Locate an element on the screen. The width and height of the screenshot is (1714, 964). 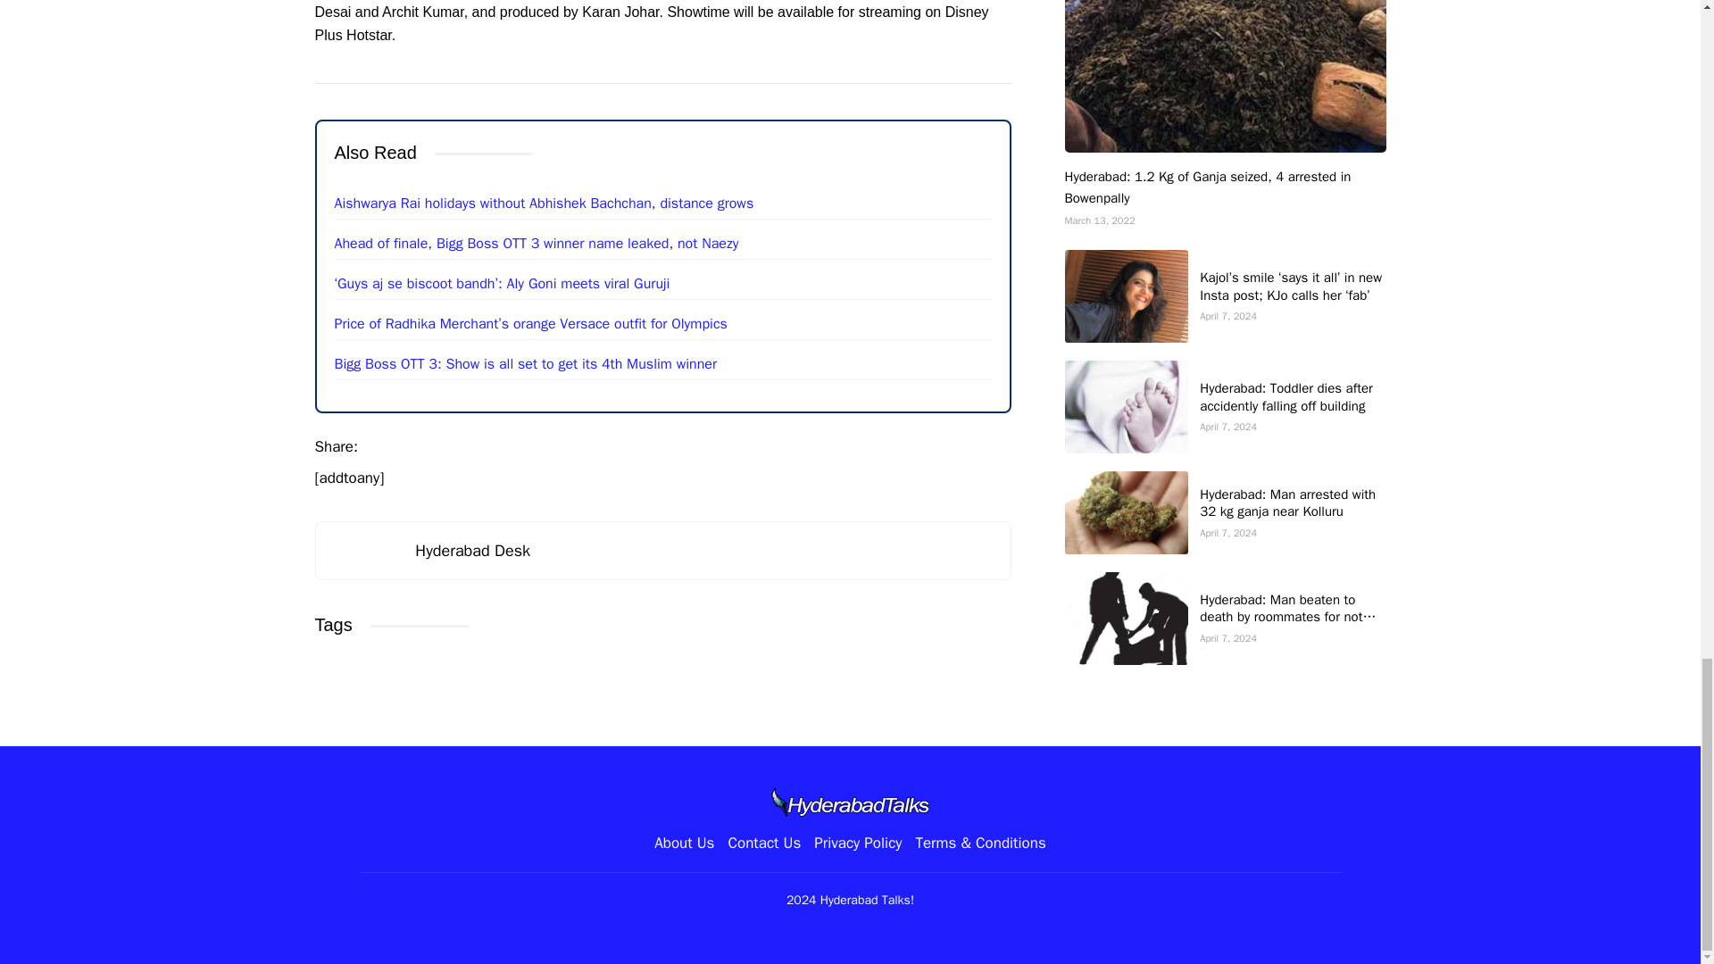
Privacy Policy is located at coordinates (857, 843).